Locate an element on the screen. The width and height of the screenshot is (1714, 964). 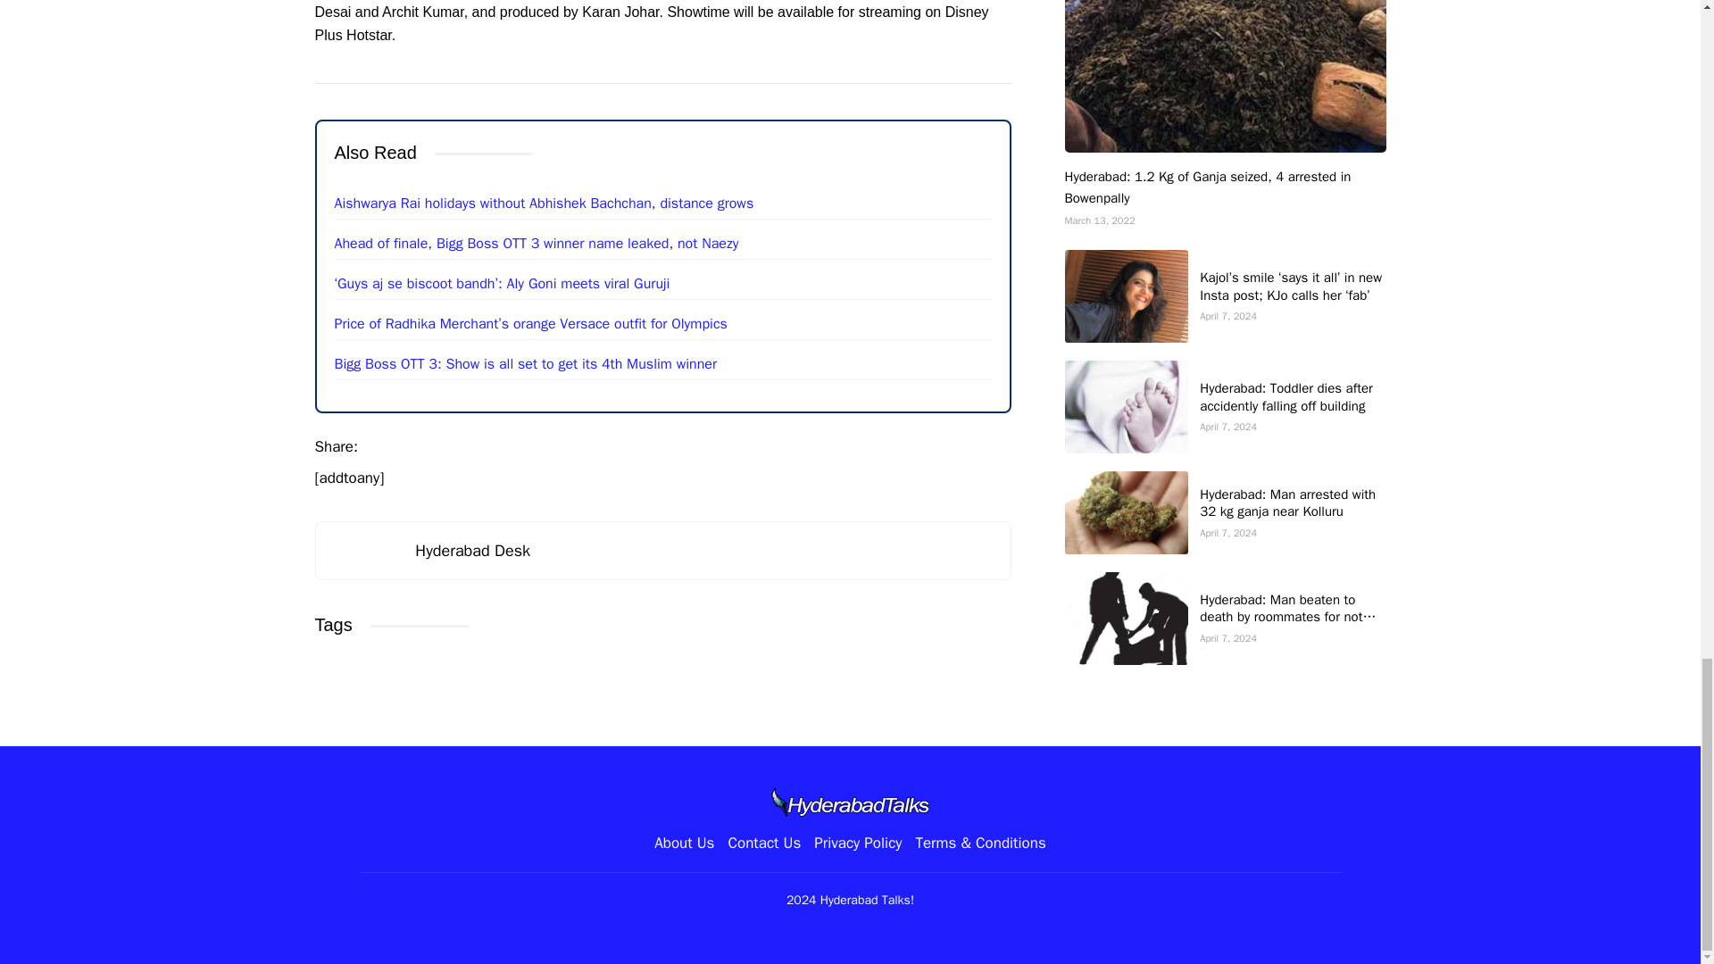
Privacy Policy is located at coordinates (857, 843).